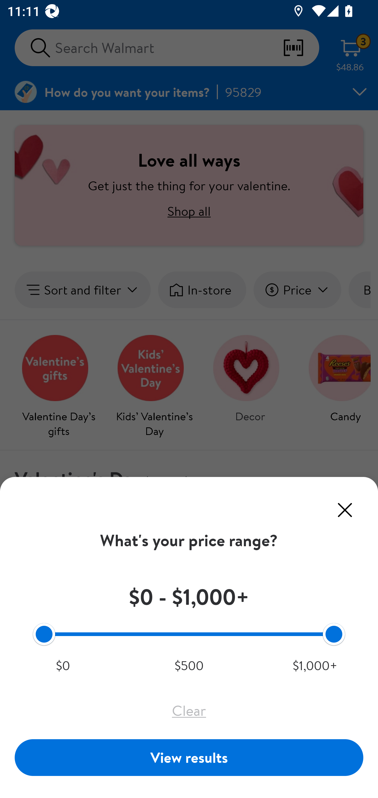 Image resolution: width=378 pixels, height=798 pixels. I want to click on View results, so click(189, 757).